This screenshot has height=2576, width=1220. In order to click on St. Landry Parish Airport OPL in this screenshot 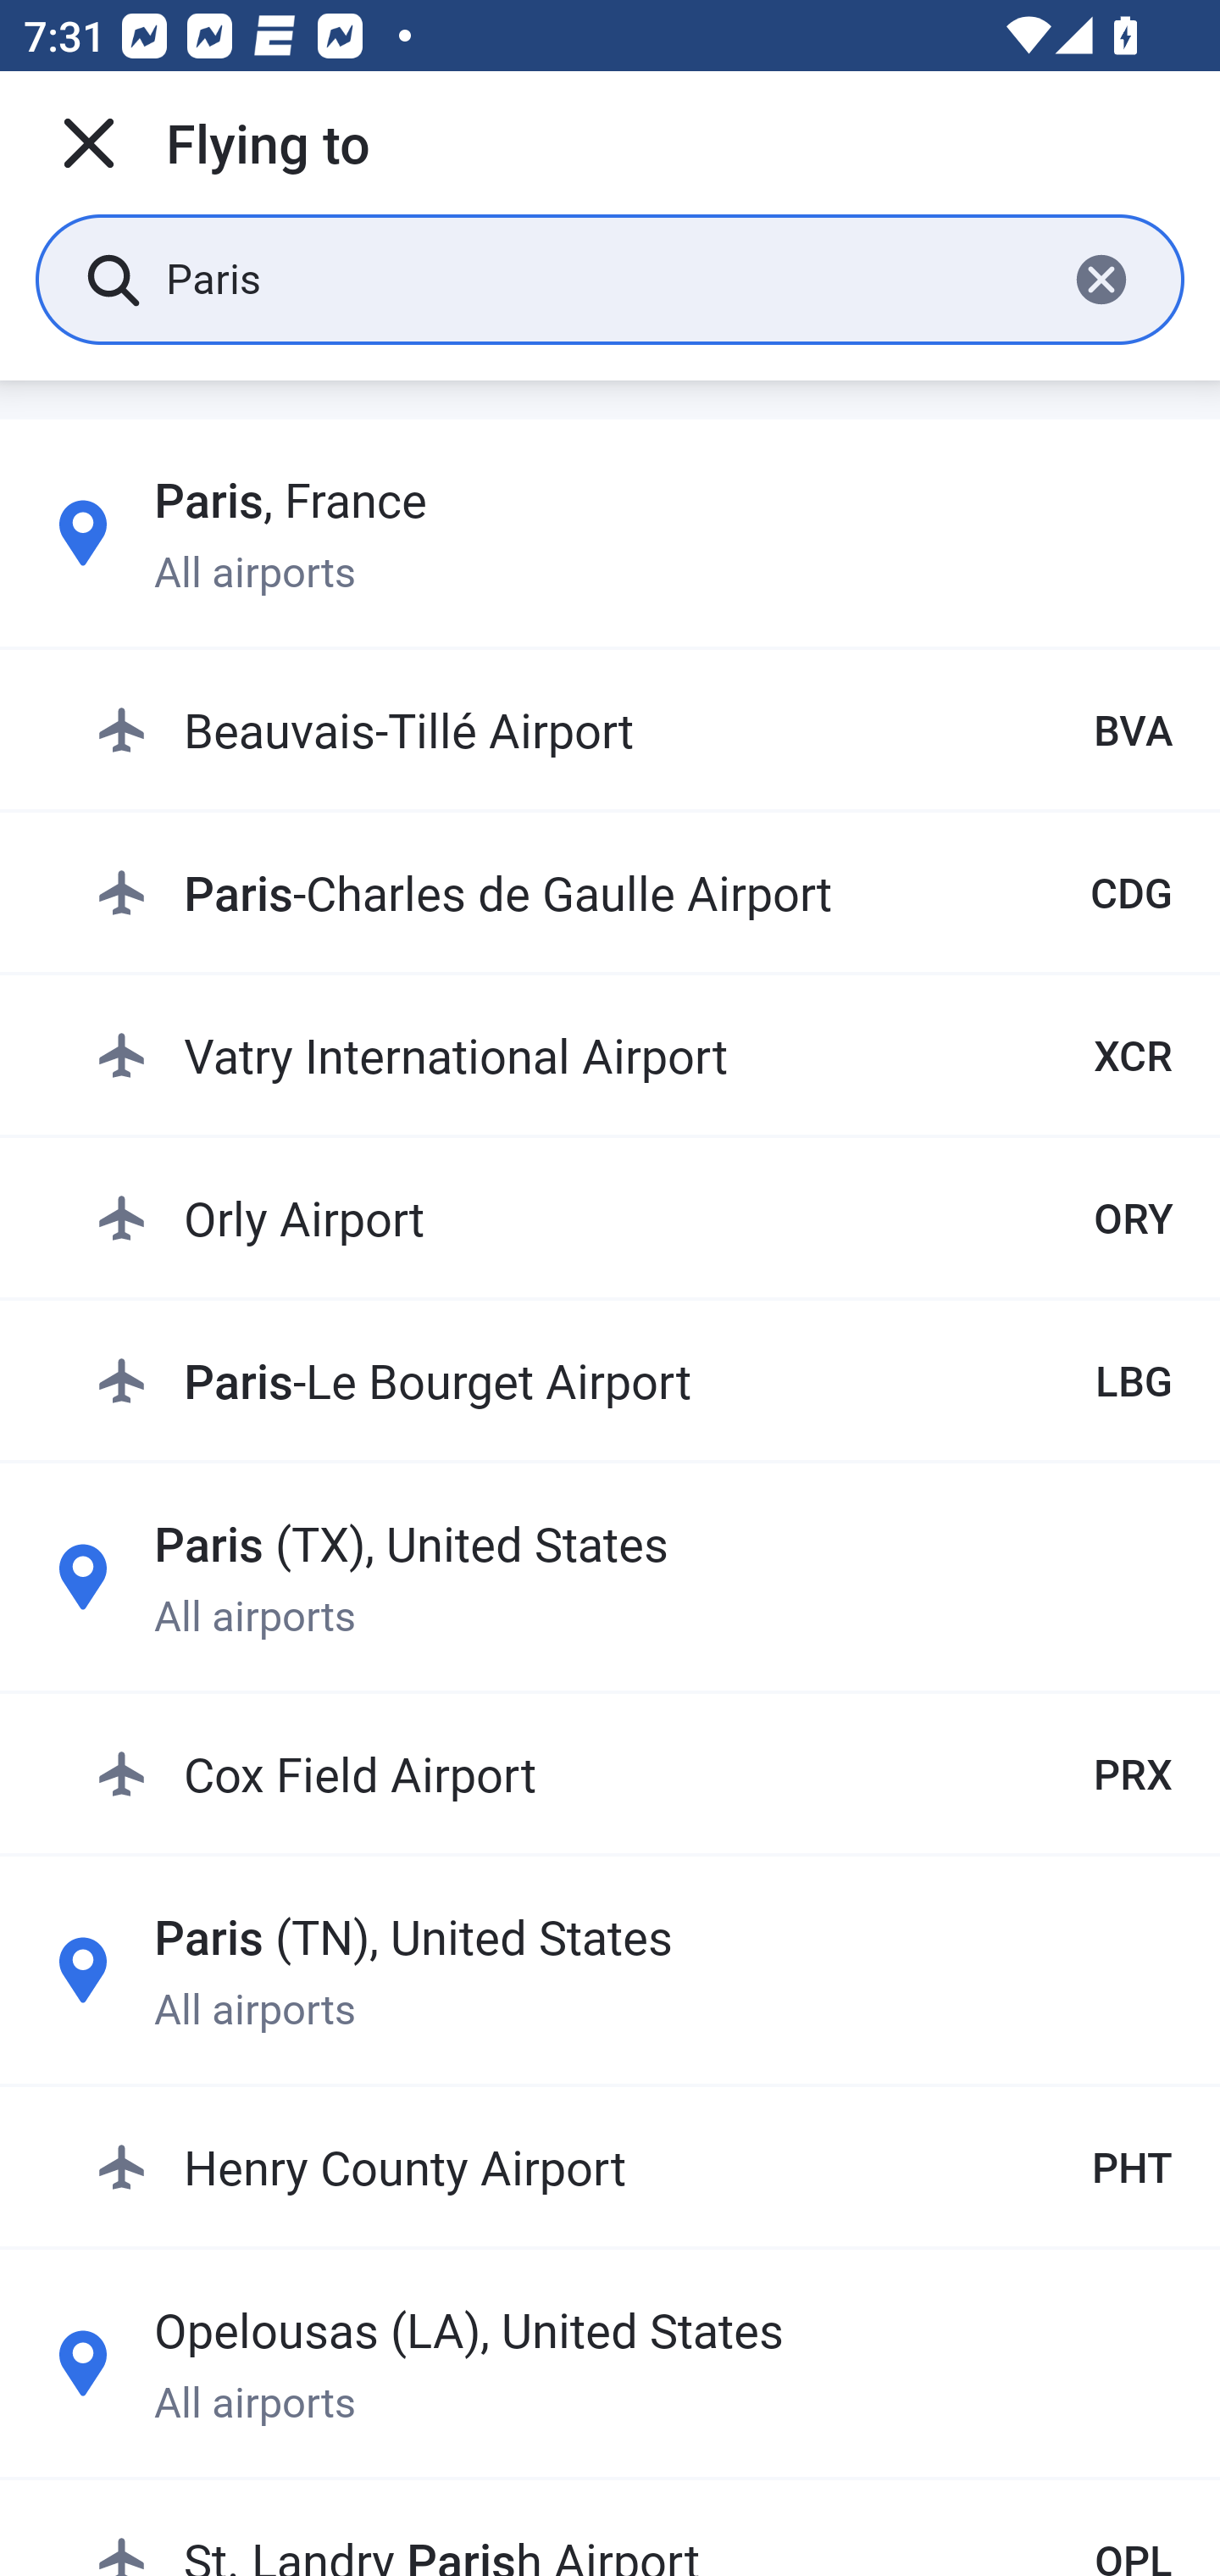, I will do `click(634, 2532)`.